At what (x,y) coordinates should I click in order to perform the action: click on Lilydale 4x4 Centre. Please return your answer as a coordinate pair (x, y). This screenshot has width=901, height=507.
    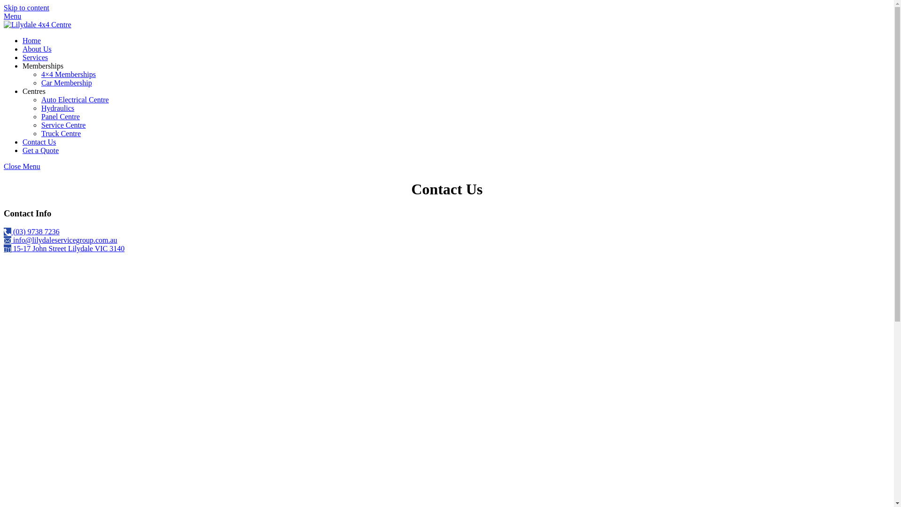
    Looking at the image, I should click on (38, 24).